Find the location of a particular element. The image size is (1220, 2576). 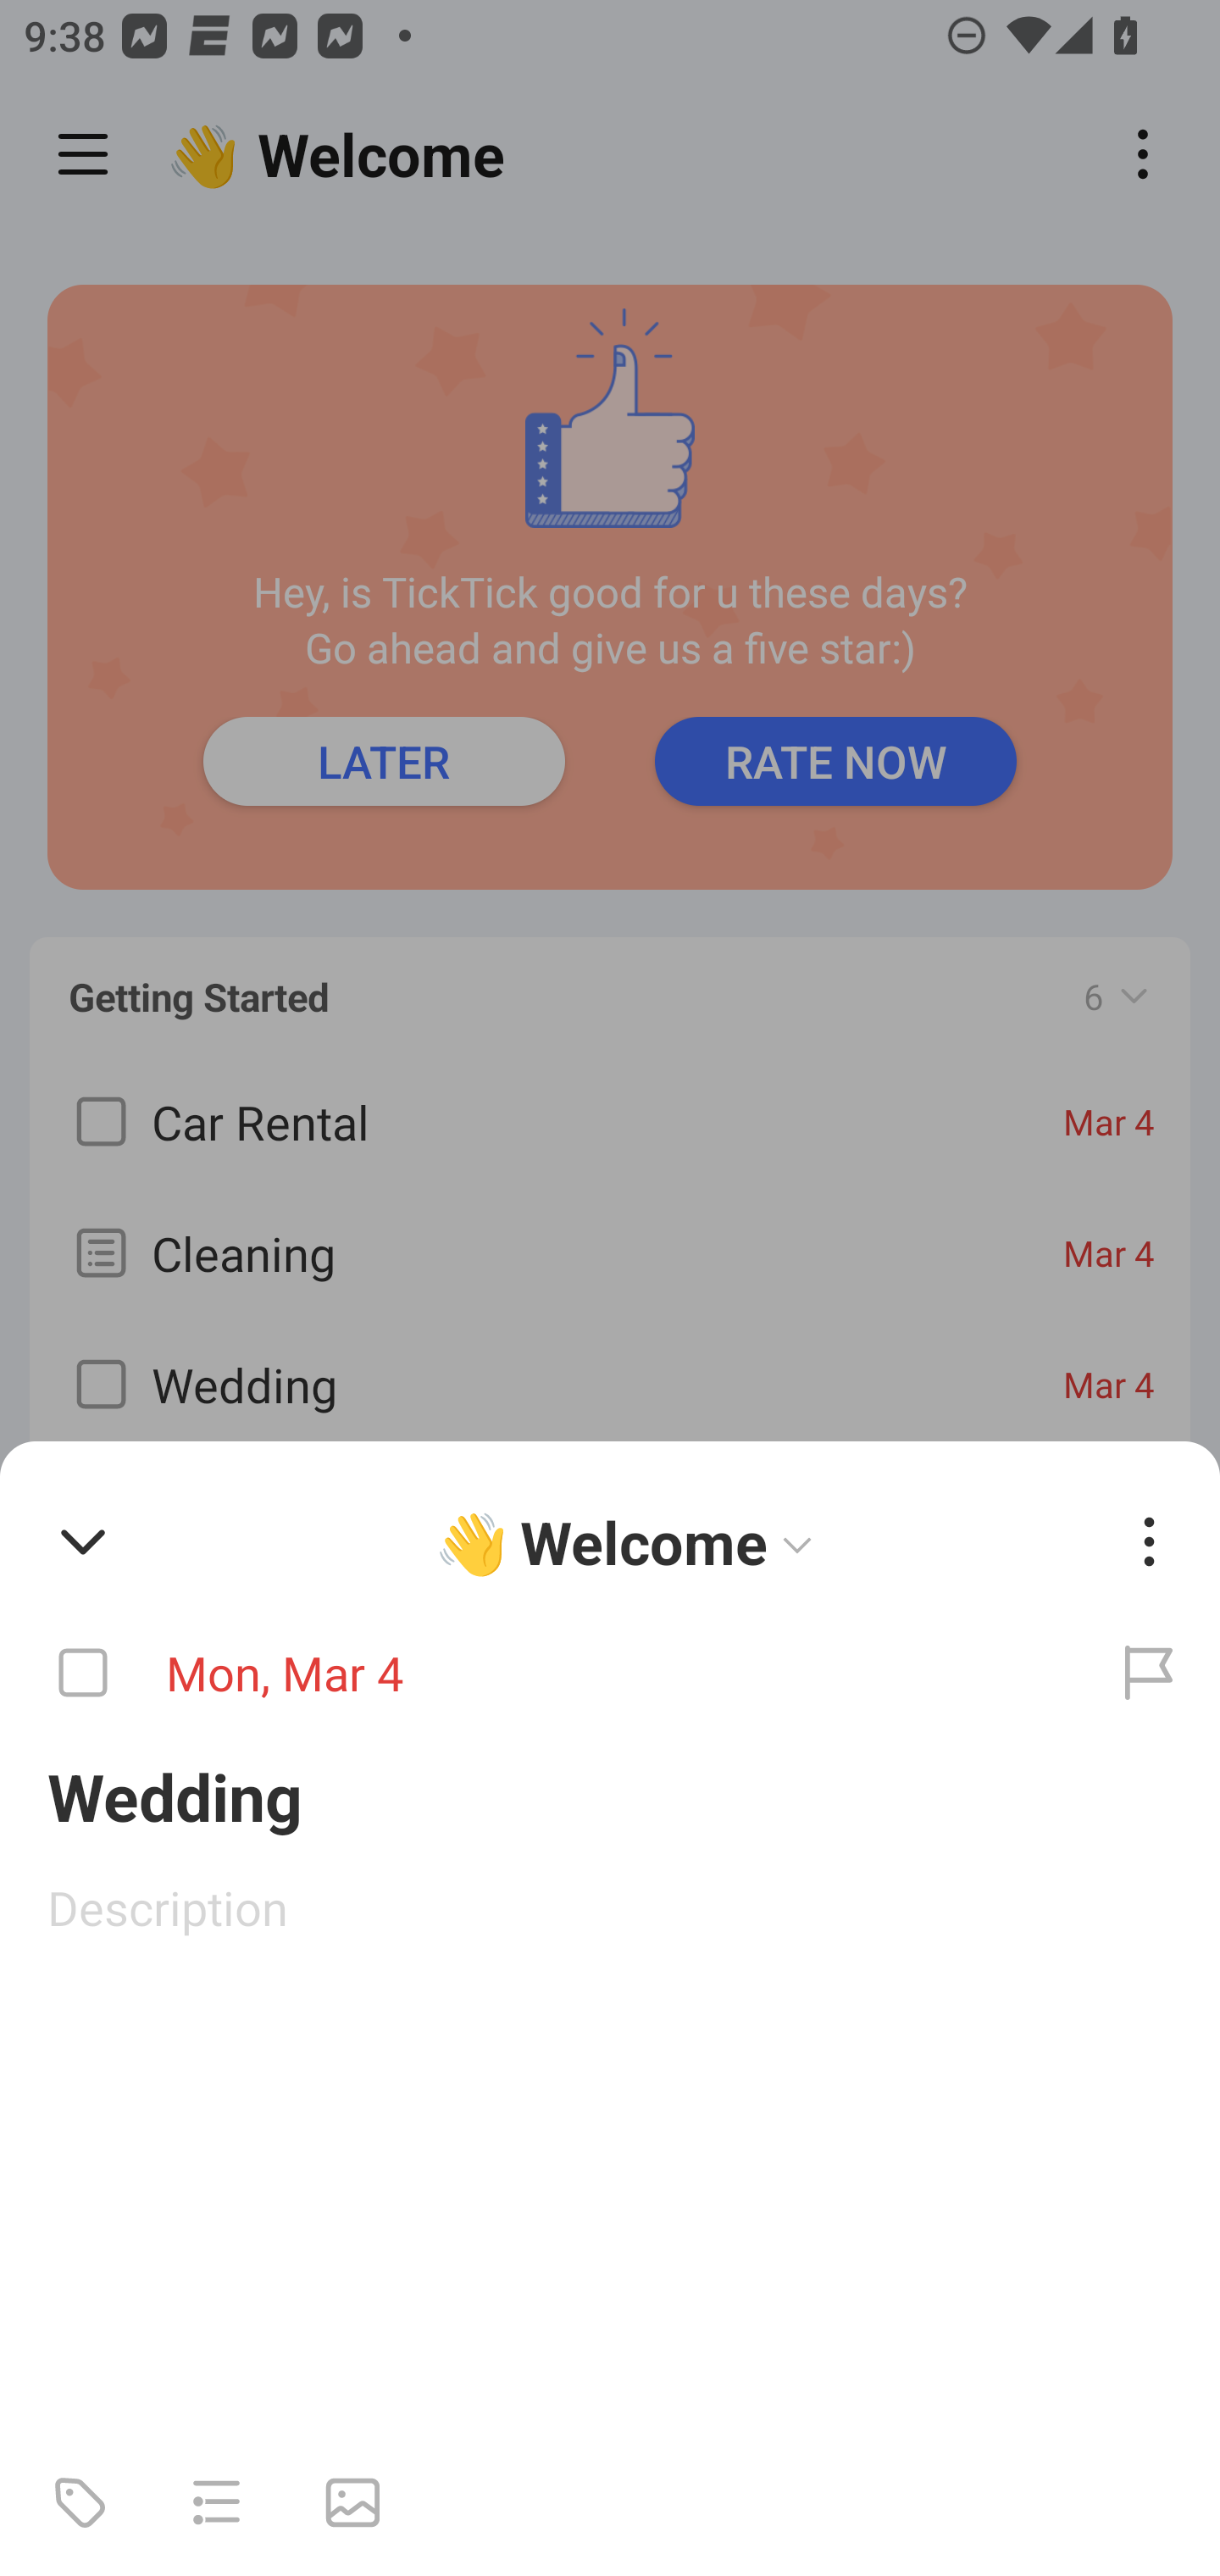

Mon, Mar 4  is located at coordinates (539, 1674).